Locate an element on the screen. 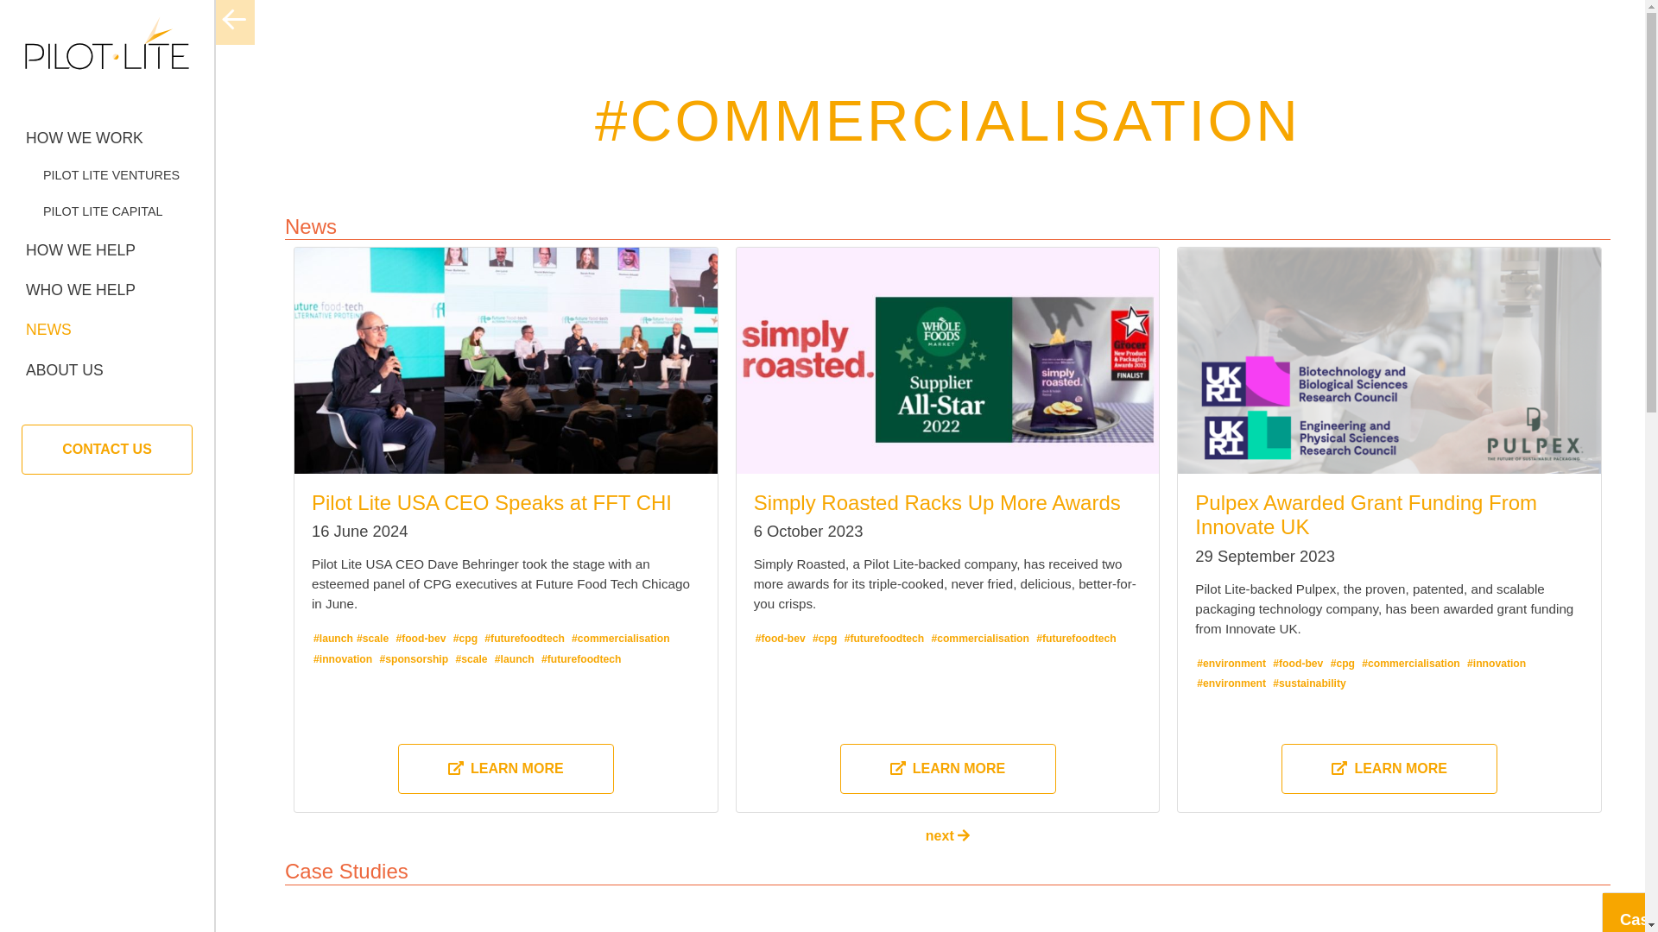 The height and width of the screenshot is (932, 1658). LEARN MORE is located at coordinates (505, 768).